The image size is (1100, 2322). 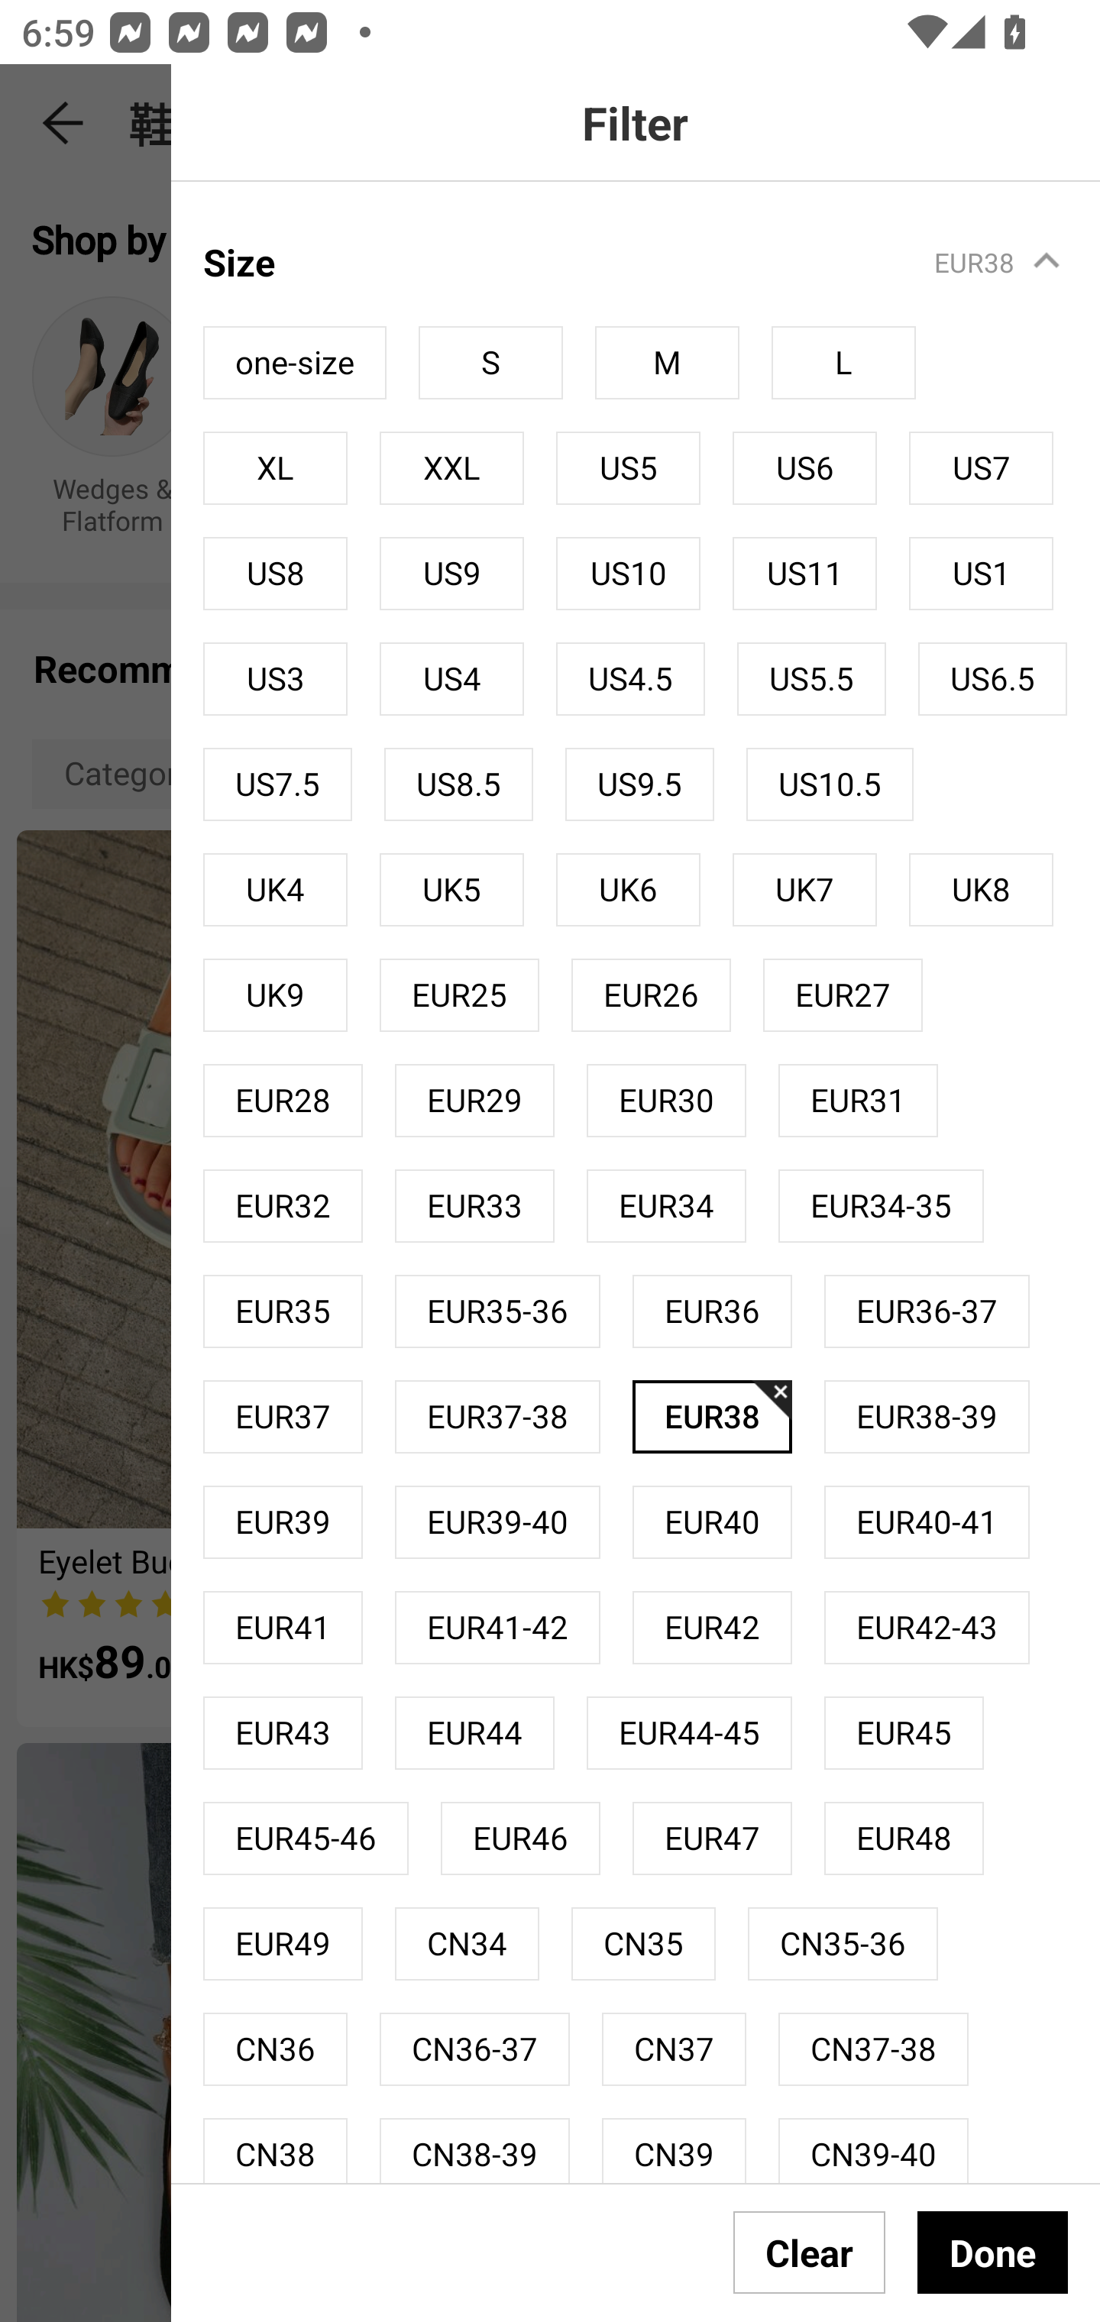 What do you see at coordinates (811, 679) in the screenshot?
I see `US5.5` at bounding box center [811, 679].